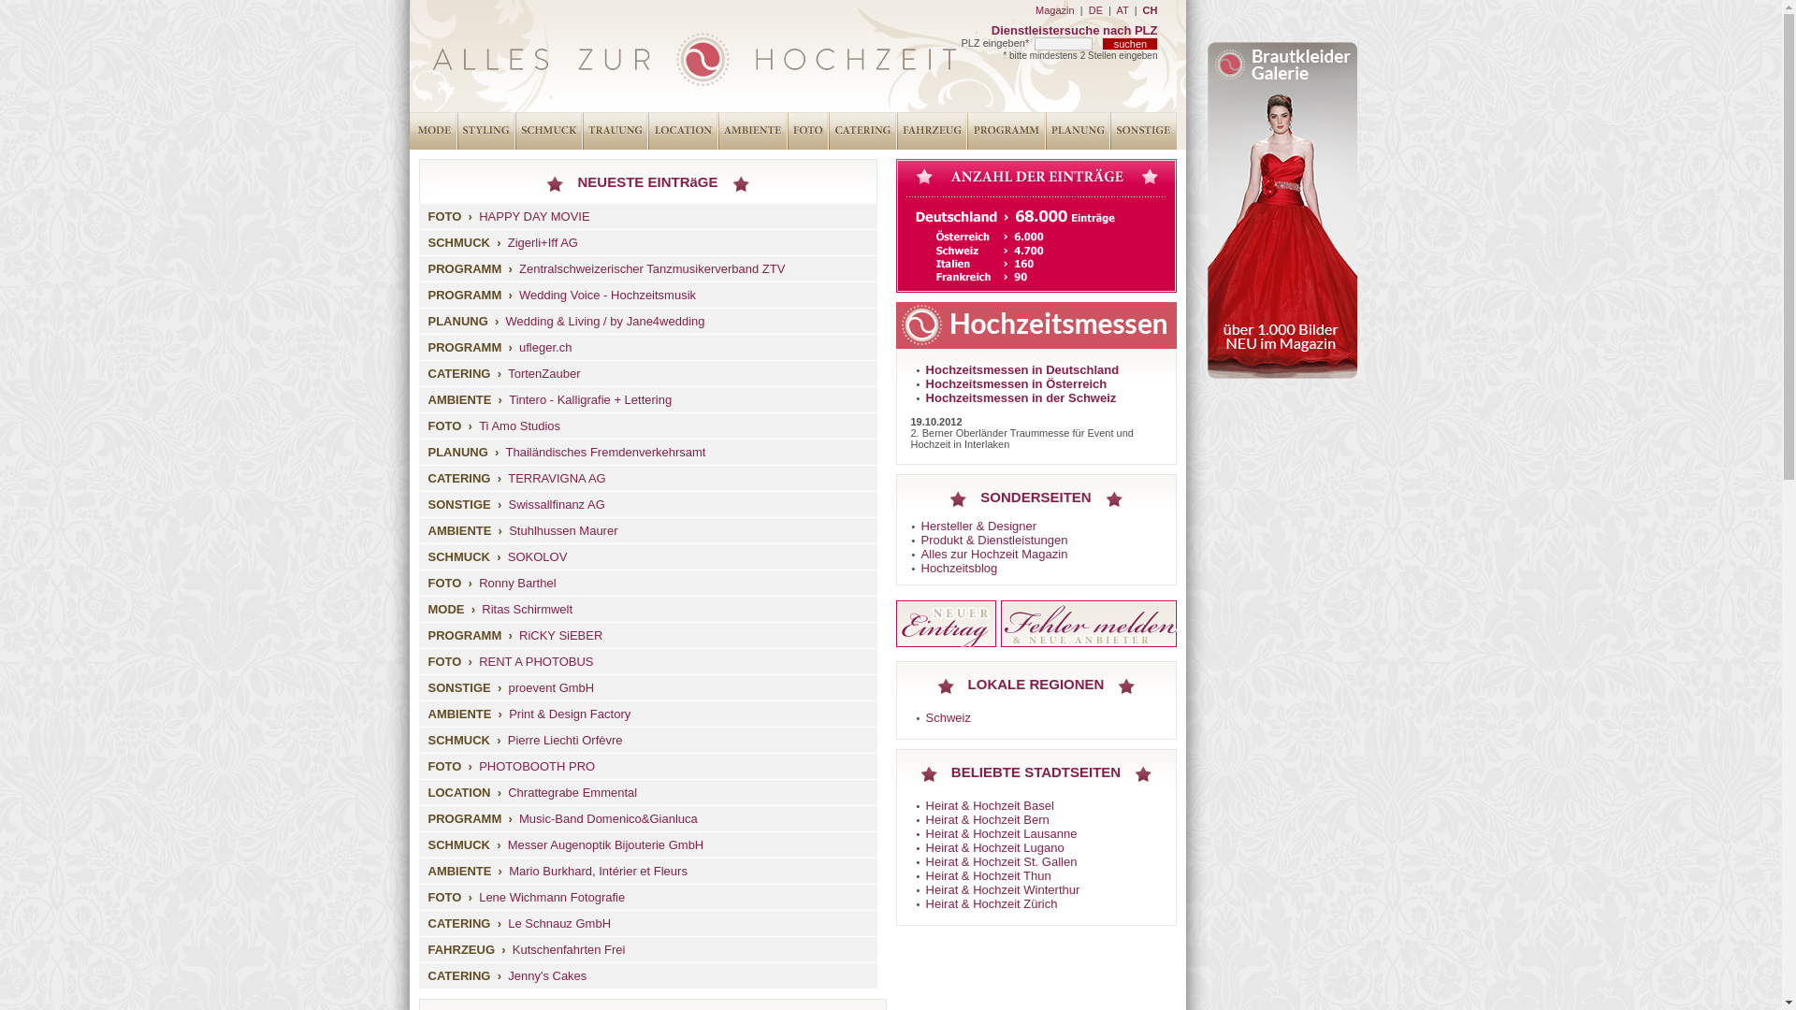 The height and width of the screenshot is (1010, 1796). I want to click on Heirat & Hochzeit Basel, so click(990, 806).